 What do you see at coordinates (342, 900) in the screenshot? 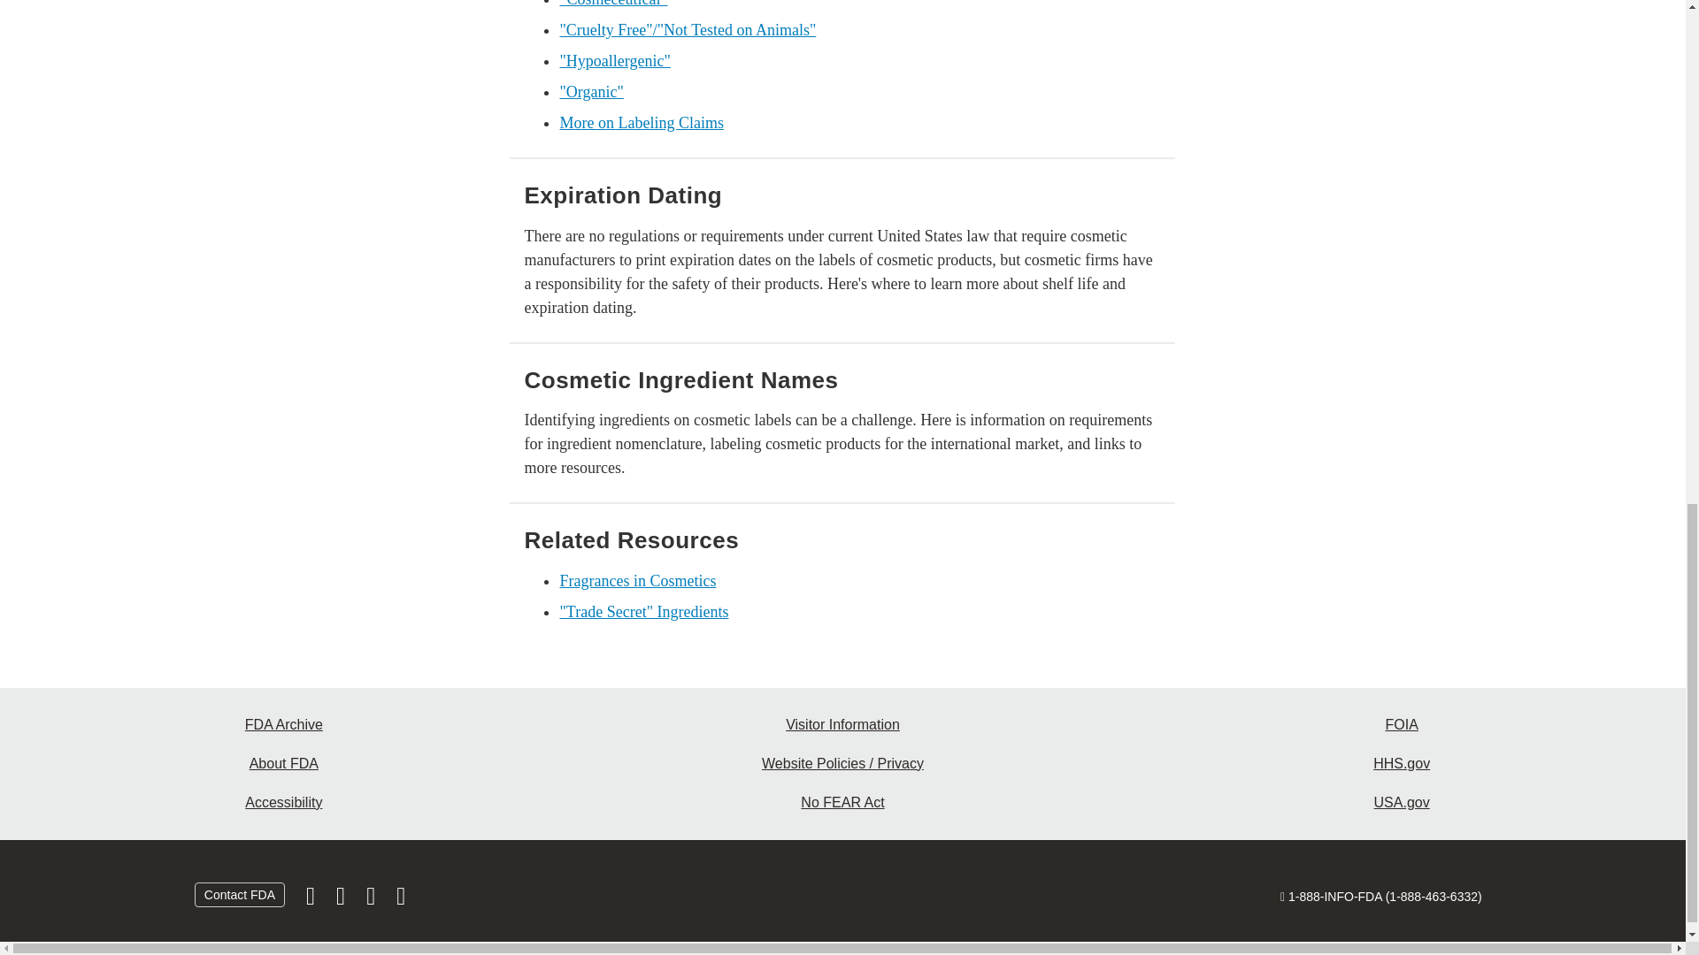
I see `Follow FDA on Twitter` at bounding box center [342, 900].